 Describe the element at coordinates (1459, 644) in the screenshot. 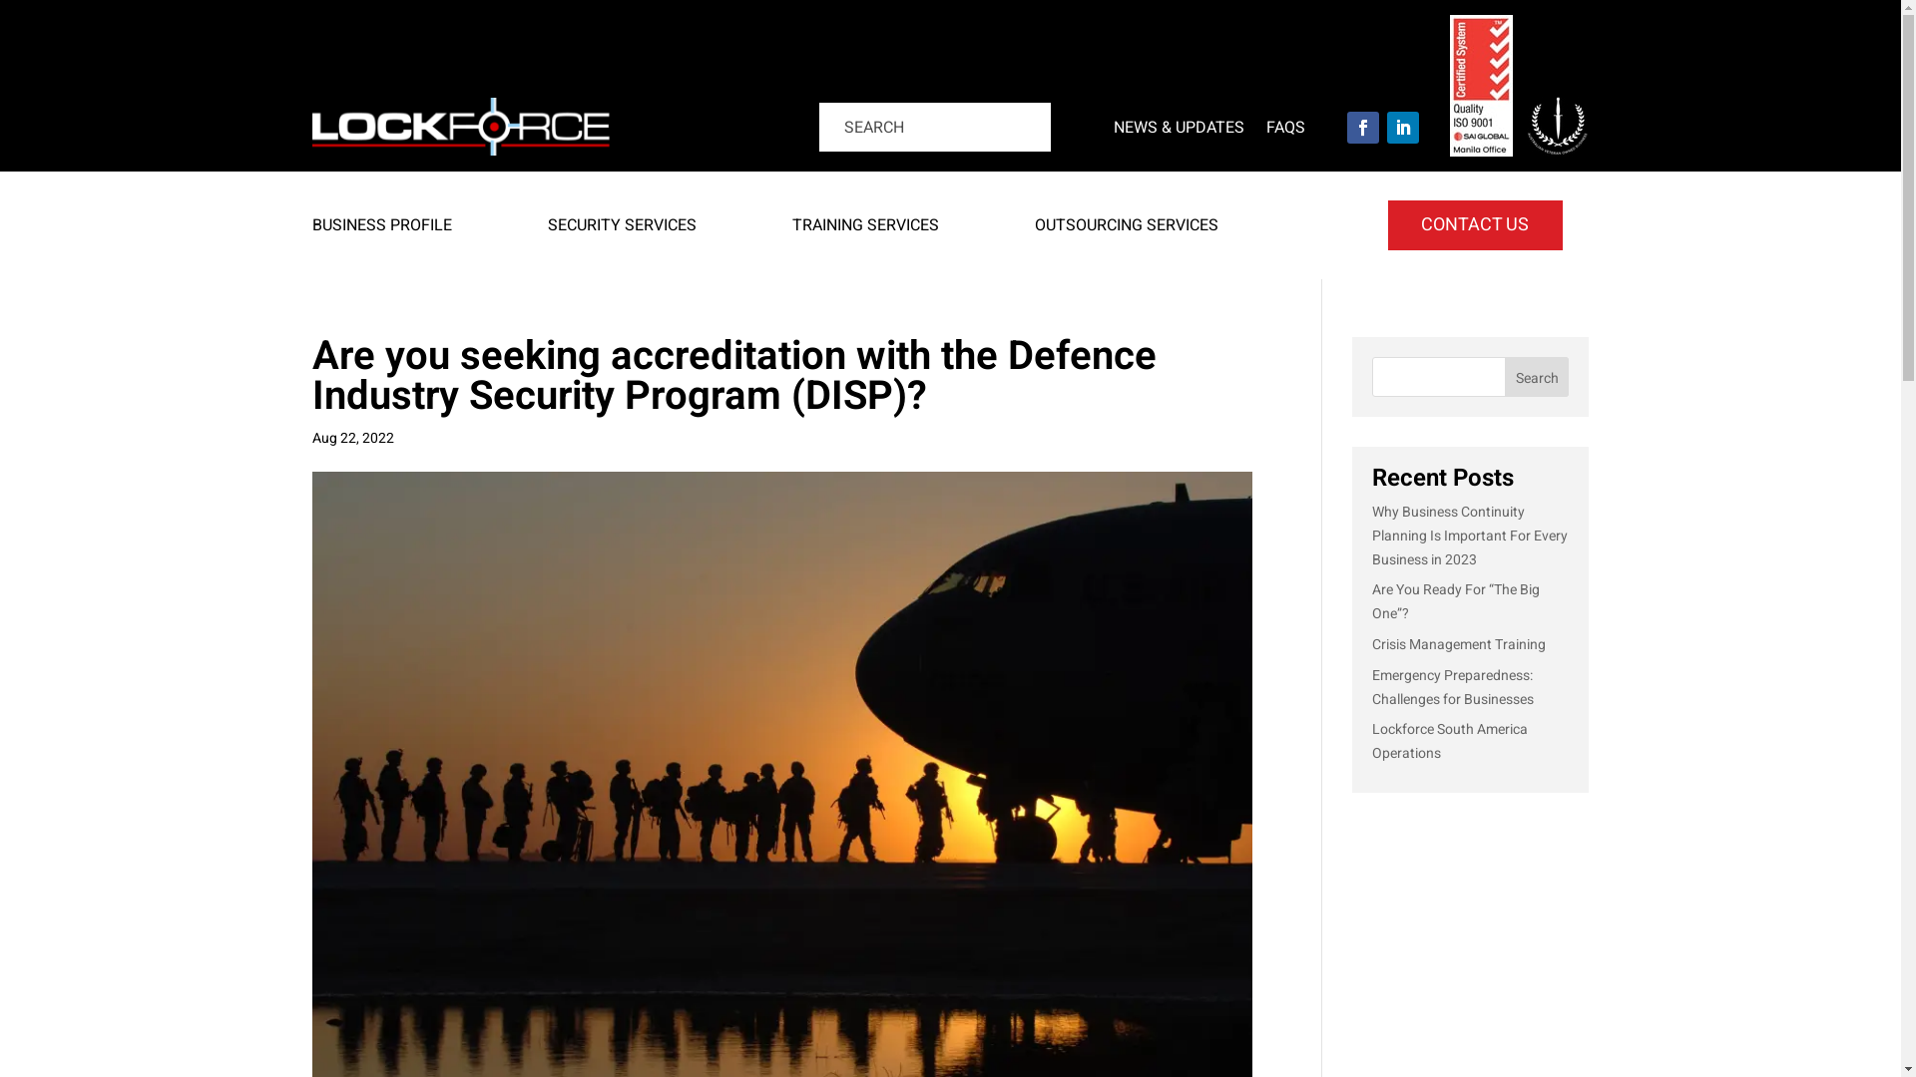

I see `Crisis Management Training` at that location.